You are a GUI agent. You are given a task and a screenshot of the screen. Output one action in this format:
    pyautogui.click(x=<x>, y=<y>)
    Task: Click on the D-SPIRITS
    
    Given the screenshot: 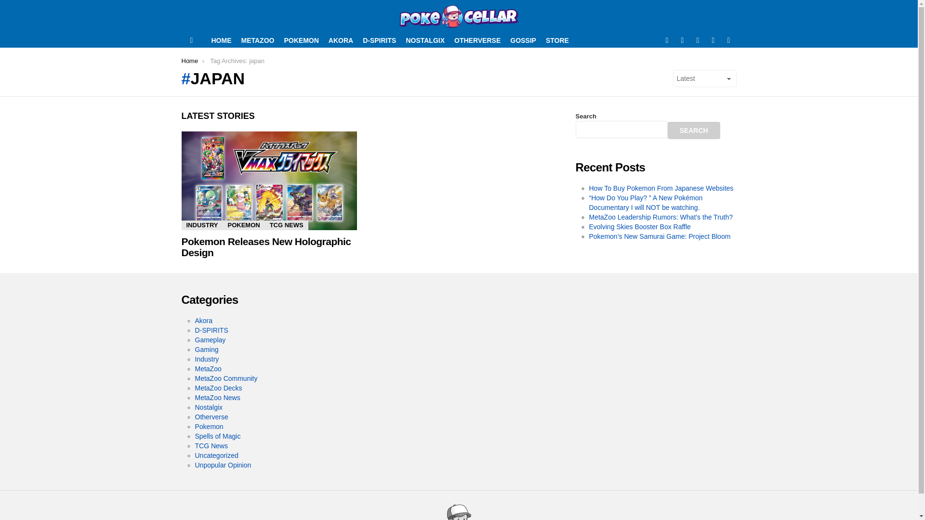 What is the action you would take?
    pyautogui.click(x=211, y=330)
    